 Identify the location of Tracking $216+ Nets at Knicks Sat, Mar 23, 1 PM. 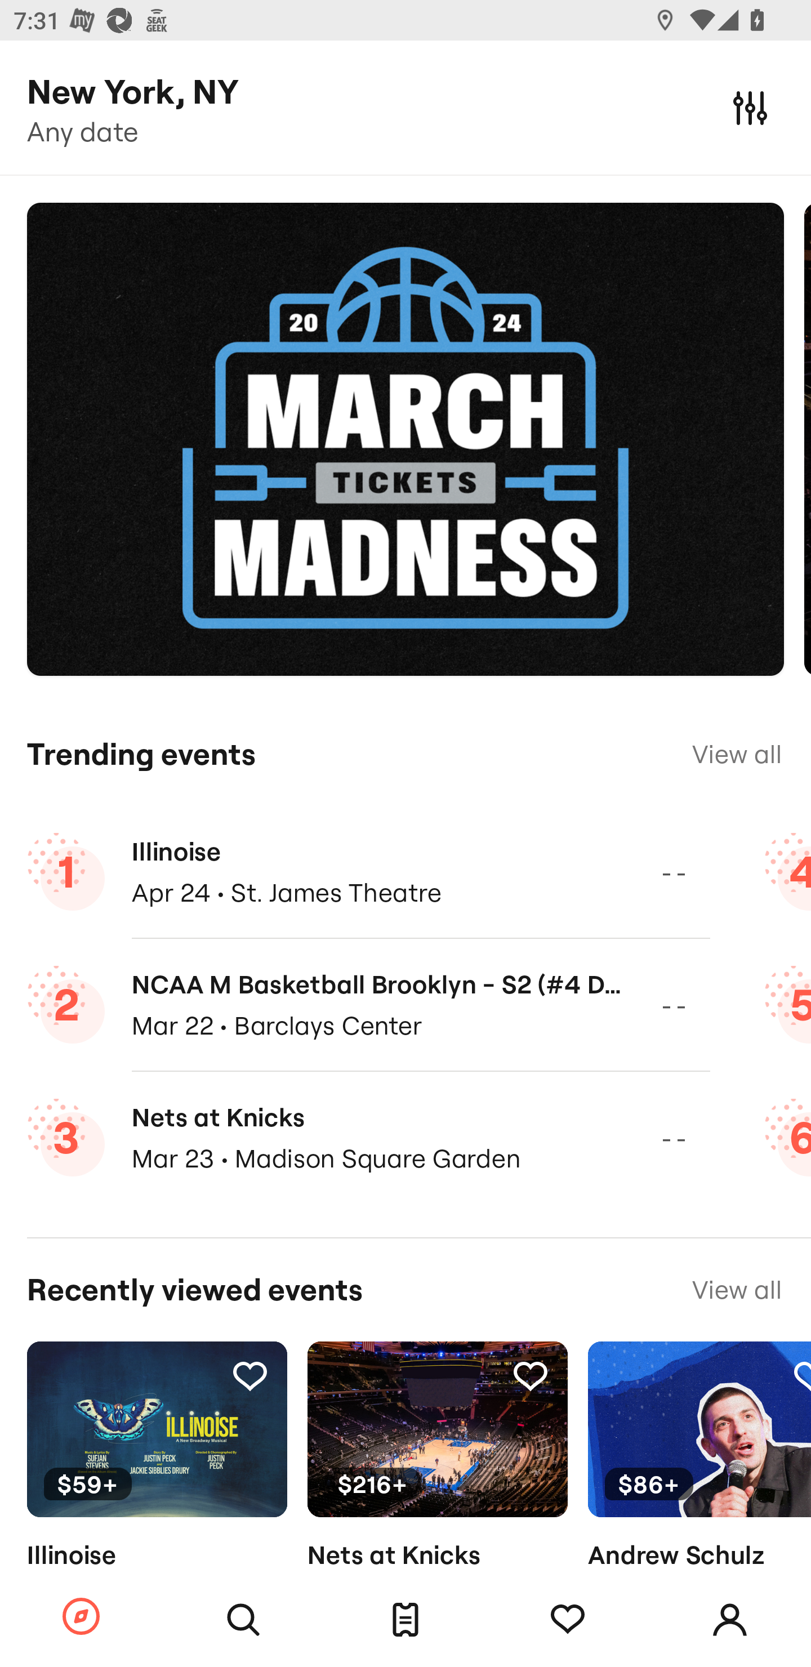
(437, 1487).